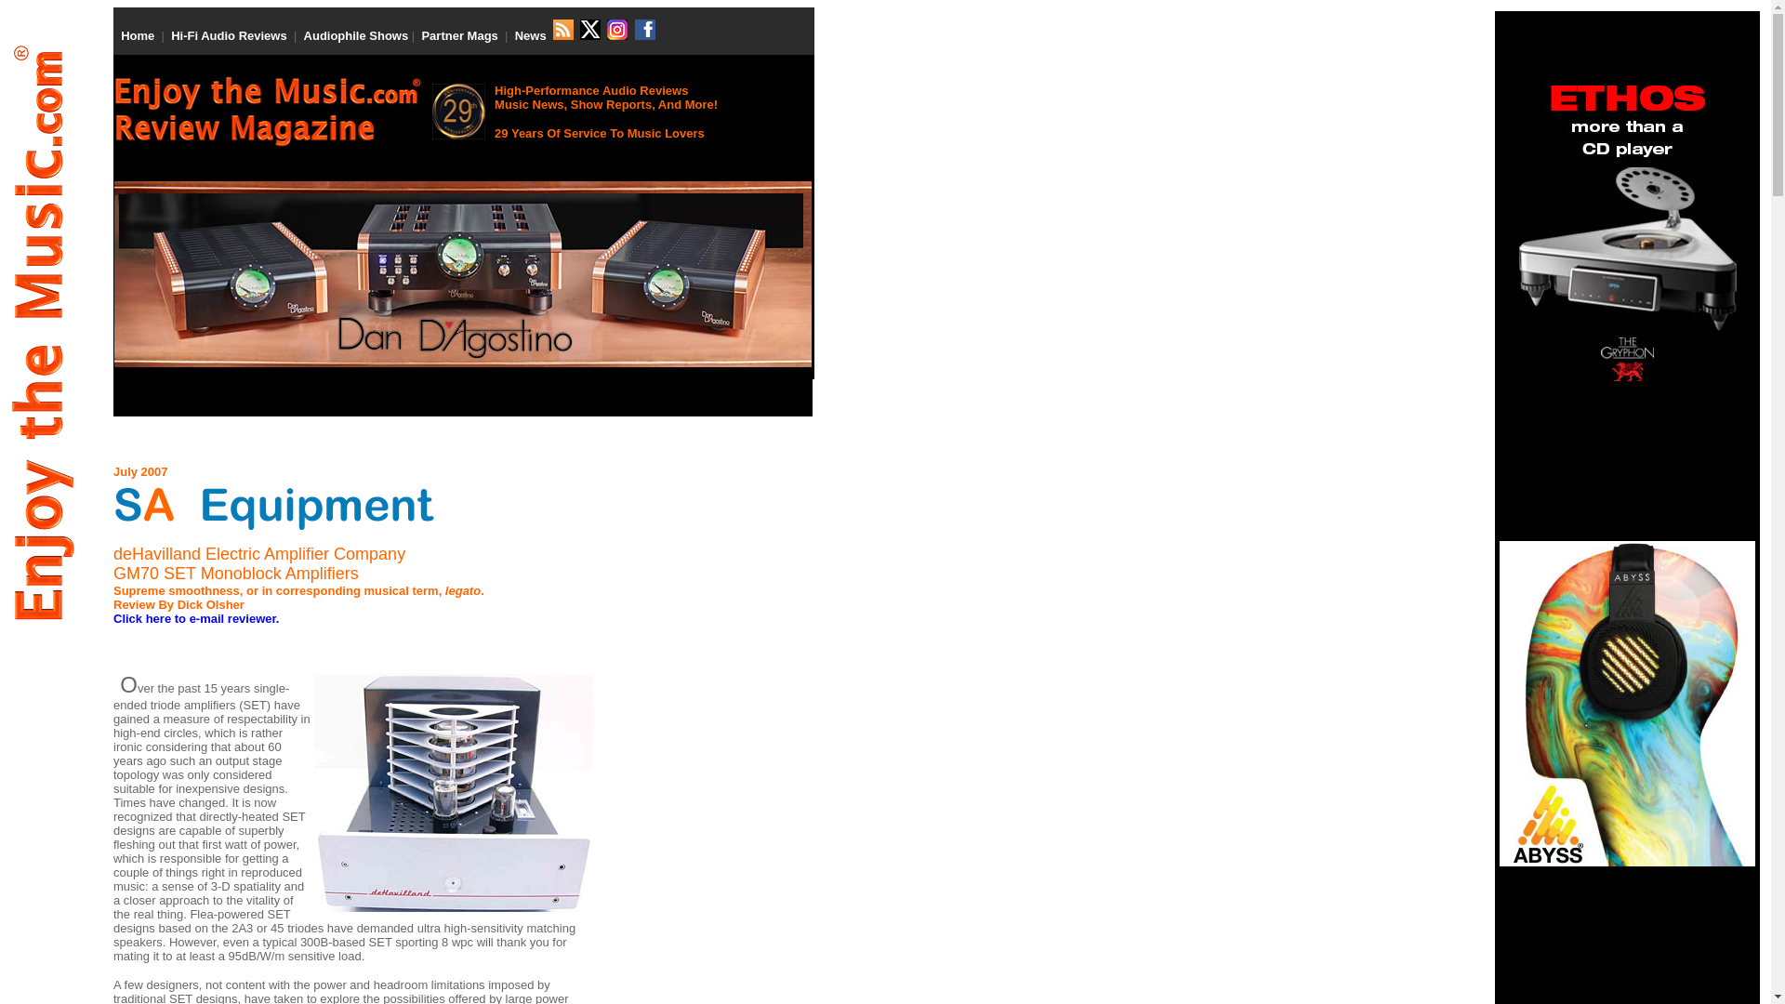  What do you see at coordinates (459, 35) in the screenshot?
I see `Partner Mags` at bounding box center [459, 35].